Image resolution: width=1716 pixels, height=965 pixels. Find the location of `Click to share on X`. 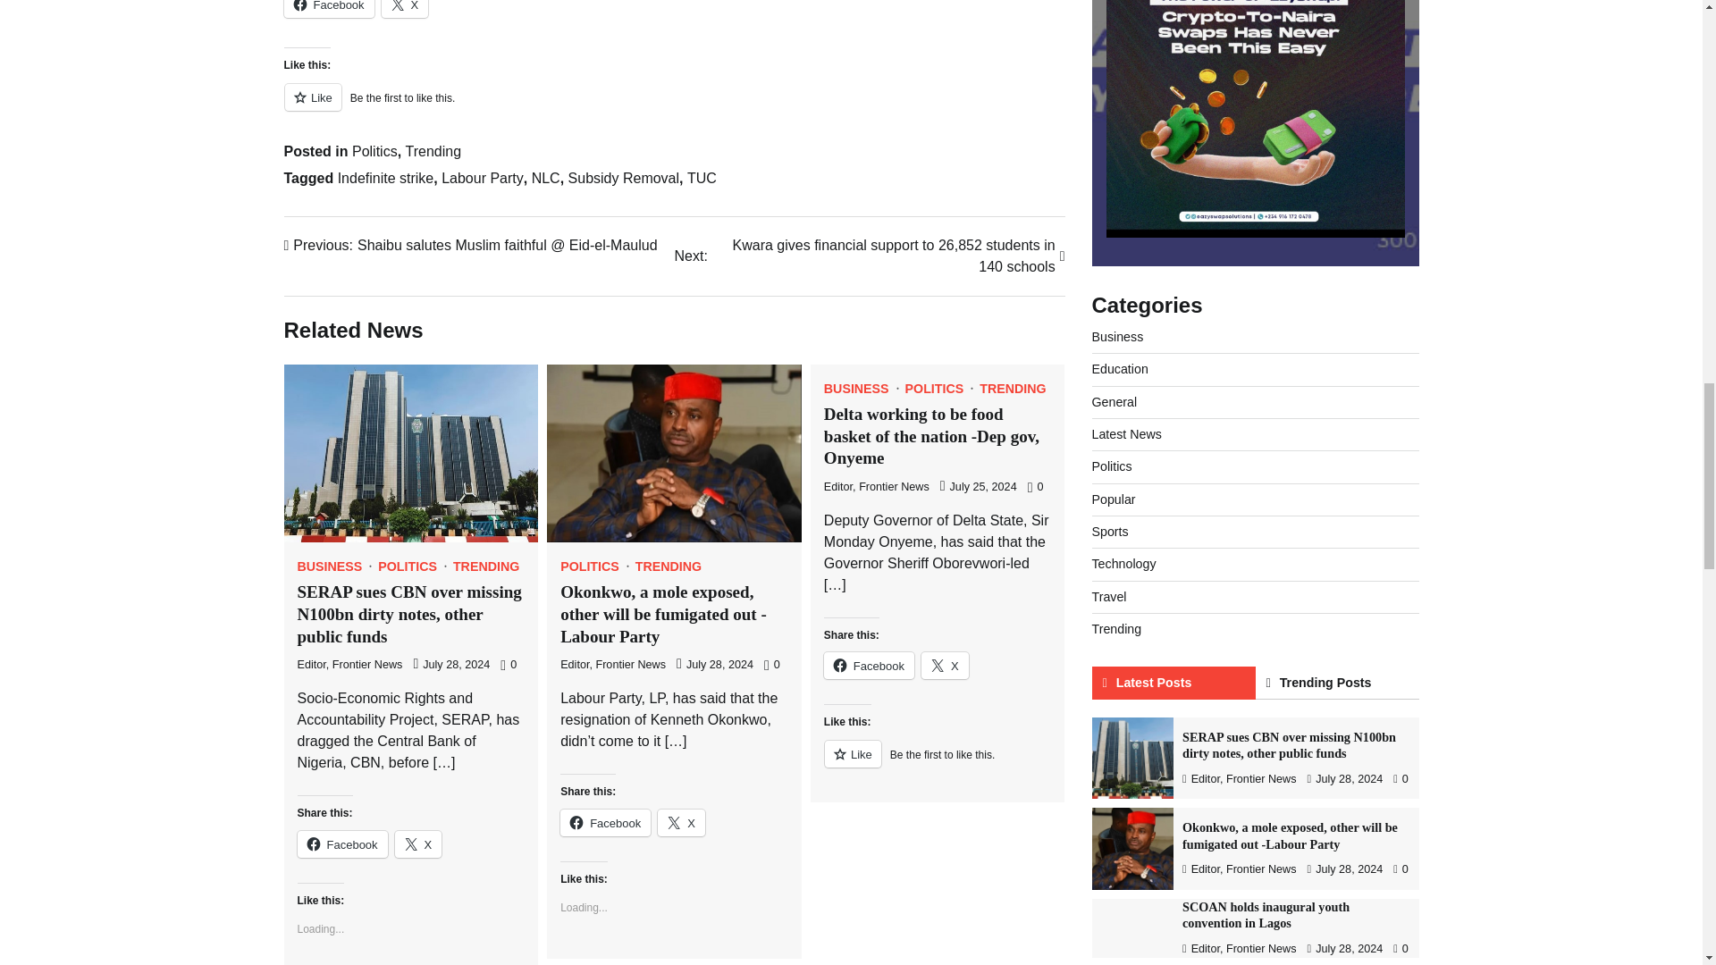

Click to share on X is located at coordinates (405, 9).